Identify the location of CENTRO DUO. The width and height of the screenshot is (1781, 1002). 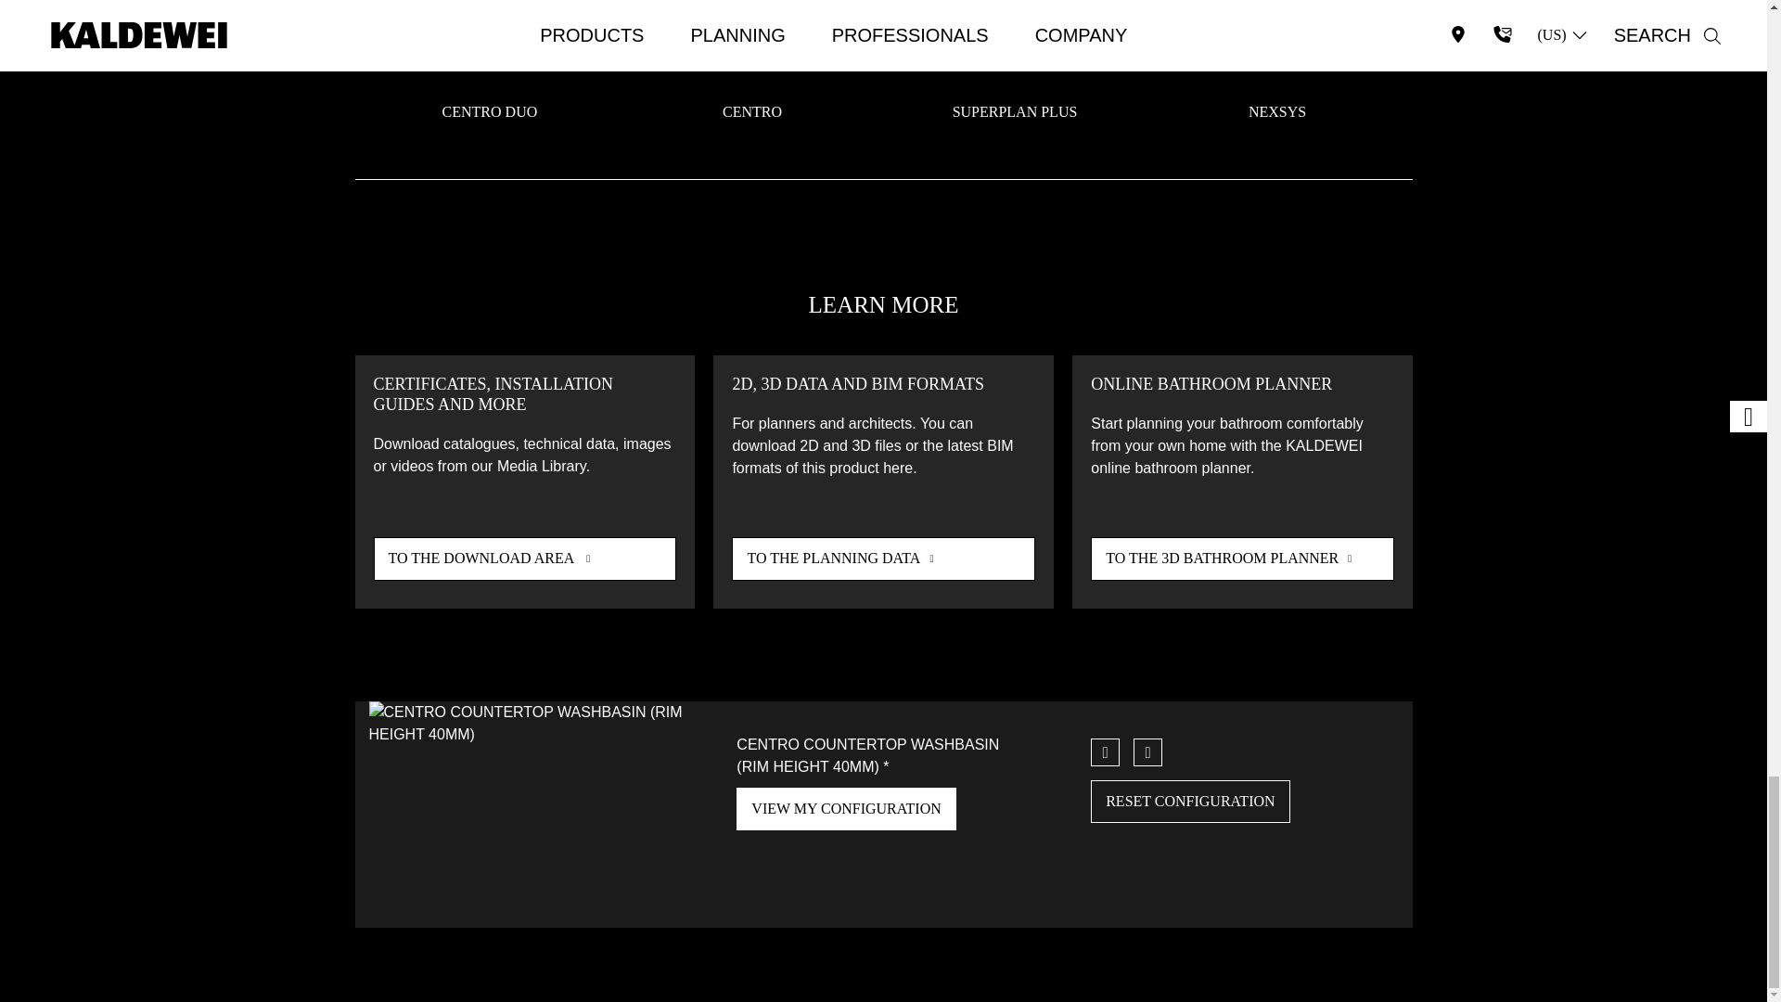
(490, 111).